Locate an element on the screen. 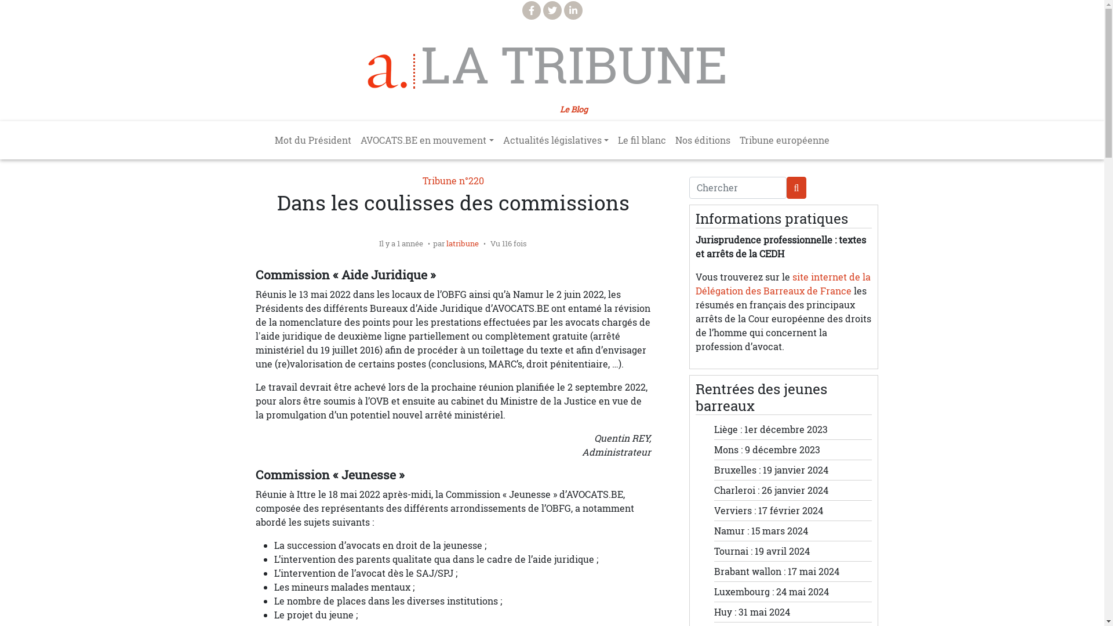  LA TRIBUNE is located at coordinates (574, 65).